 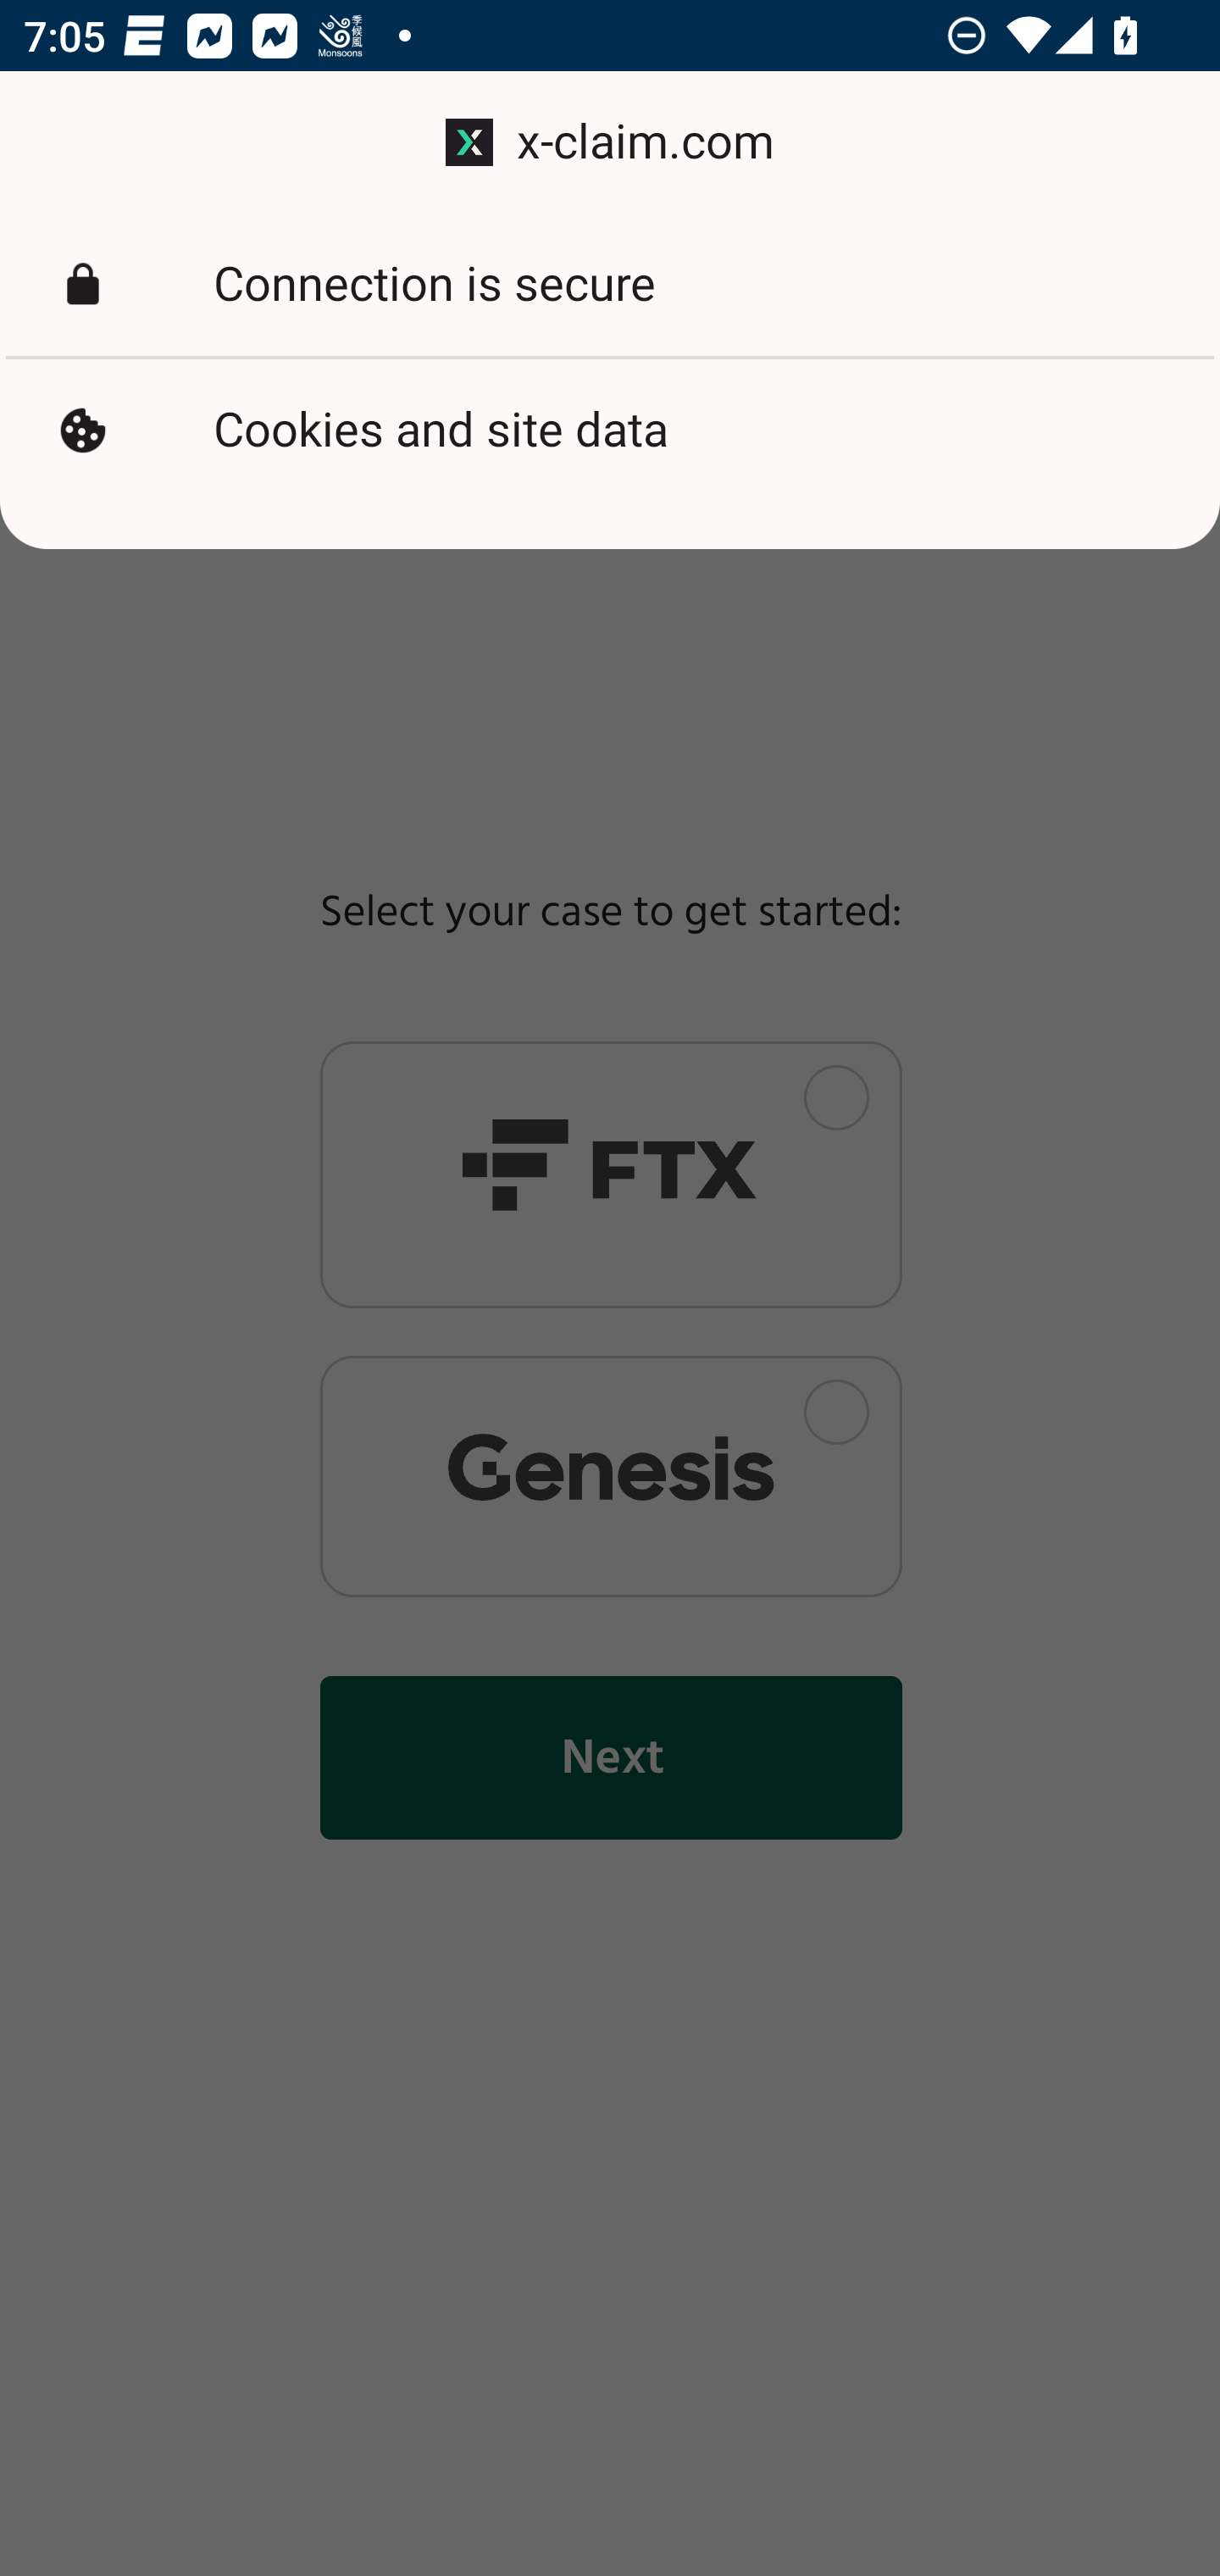 What do you see at coordinates (610, 142) in the screenshot?
I see `x-claim.com` at bounding box center [610, 142].